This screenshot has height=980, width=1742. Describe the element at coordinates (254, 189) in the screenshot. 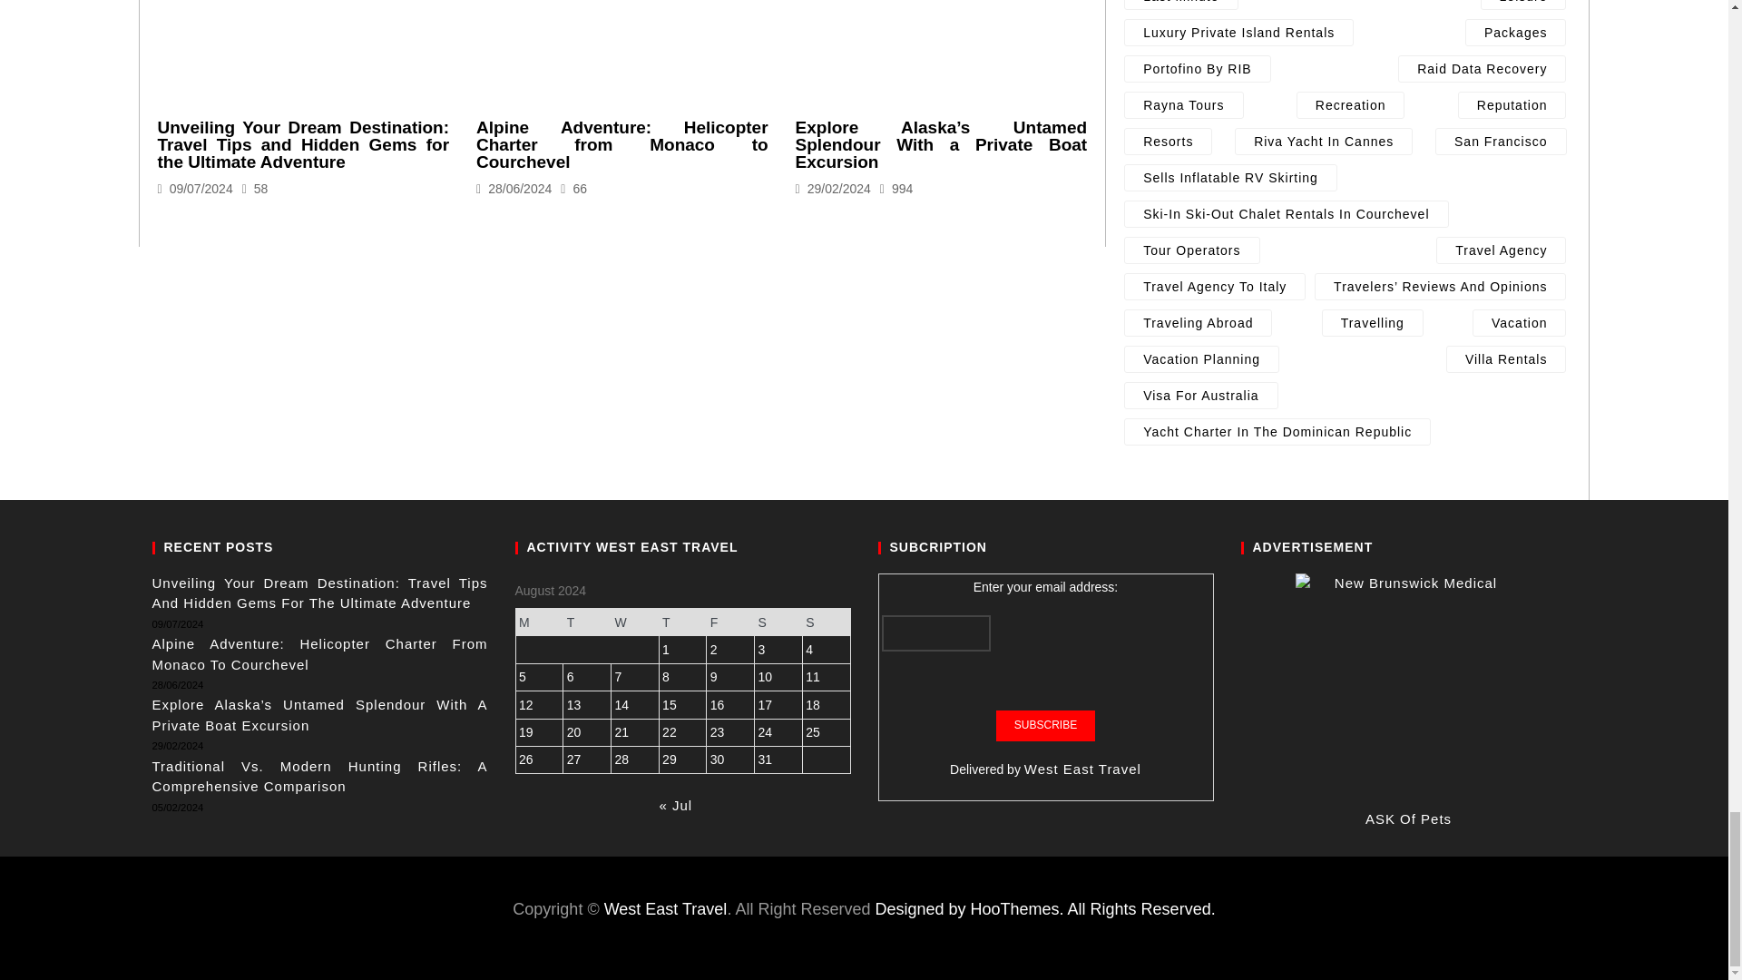

I see `Visits` at that location.